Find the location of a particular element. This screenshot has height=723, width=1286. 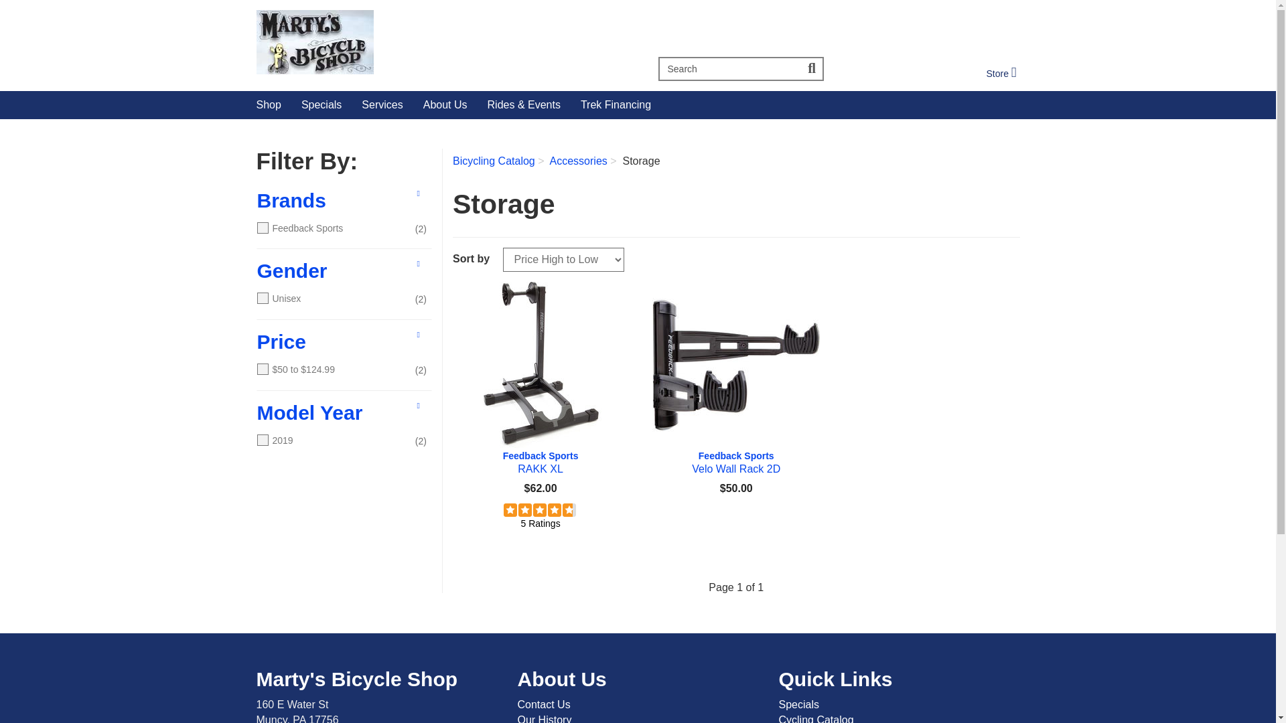

Feedback Sports Velo Wall Rack 2D is located at coordinates (441, 42).